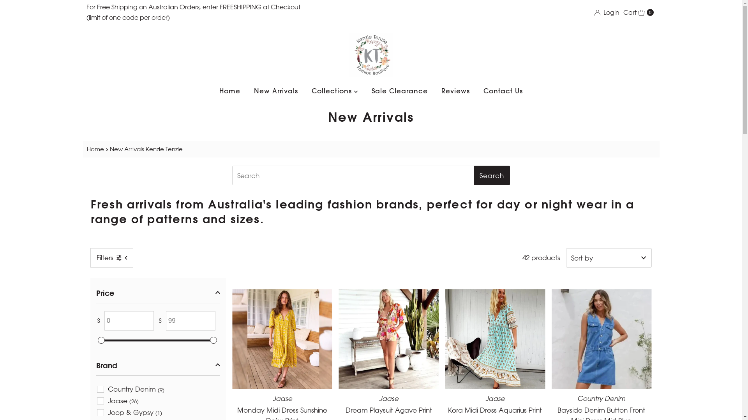  I want to click on Jaase
Kora Midi Dress Aquarius Print, so click(496, 404).